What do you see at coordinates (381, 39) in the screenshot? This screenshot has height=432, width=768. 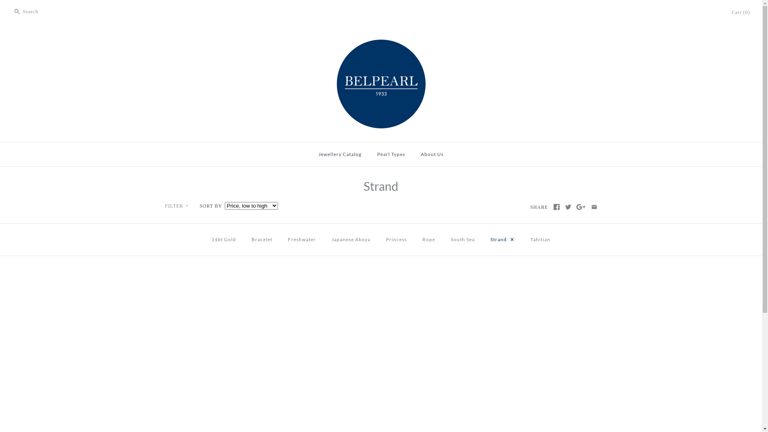 I see `Belpearl 1933` at bounding box center [381, 39].